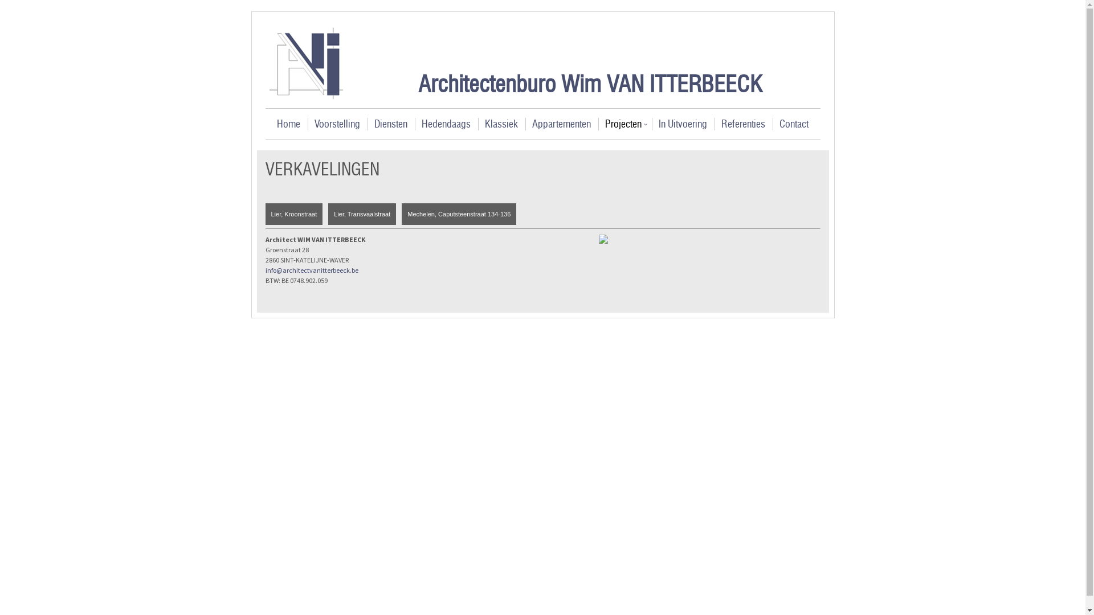 The width and height of the screenshot is (1094, 615). Describe the element at coordinates (794, 124) in the screenshot. I see `Contact` at that location.